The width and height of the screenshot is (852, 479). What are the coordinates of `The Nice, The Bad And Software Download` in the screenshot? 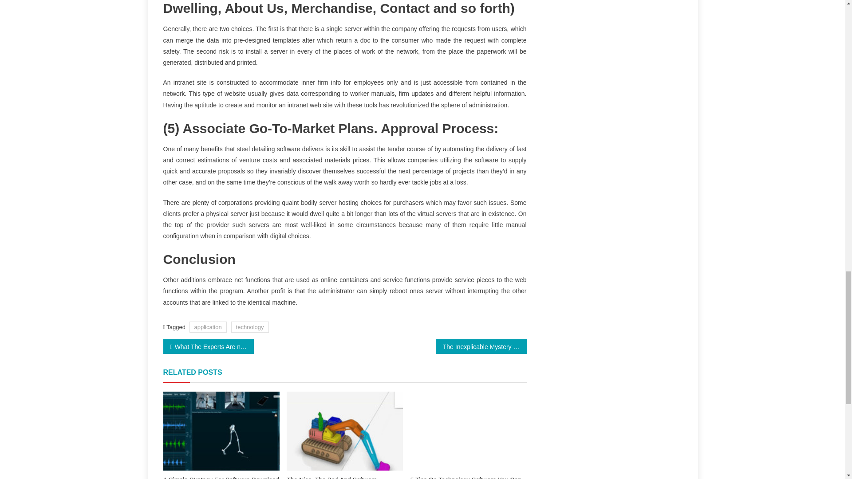 It's located at (344, 477).